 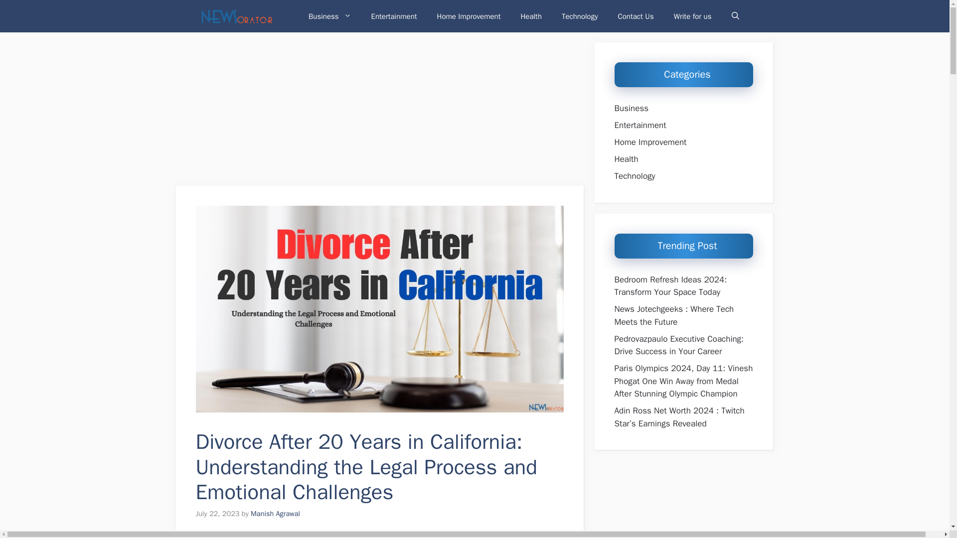 I want to click on Home Improvement, so click(x=469, y=16).